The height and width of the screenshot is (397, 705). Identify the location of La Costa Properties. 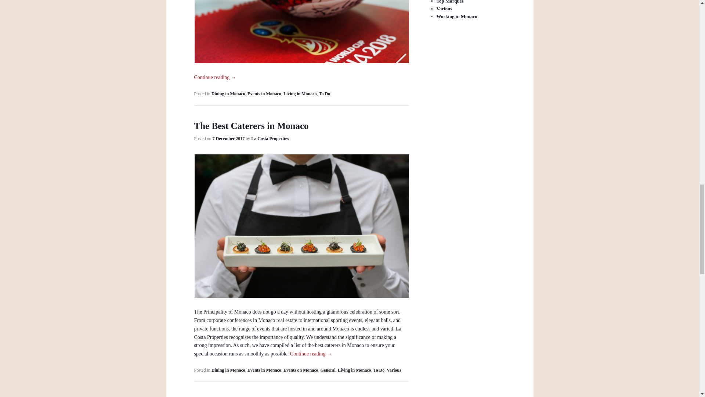
(270, 139).